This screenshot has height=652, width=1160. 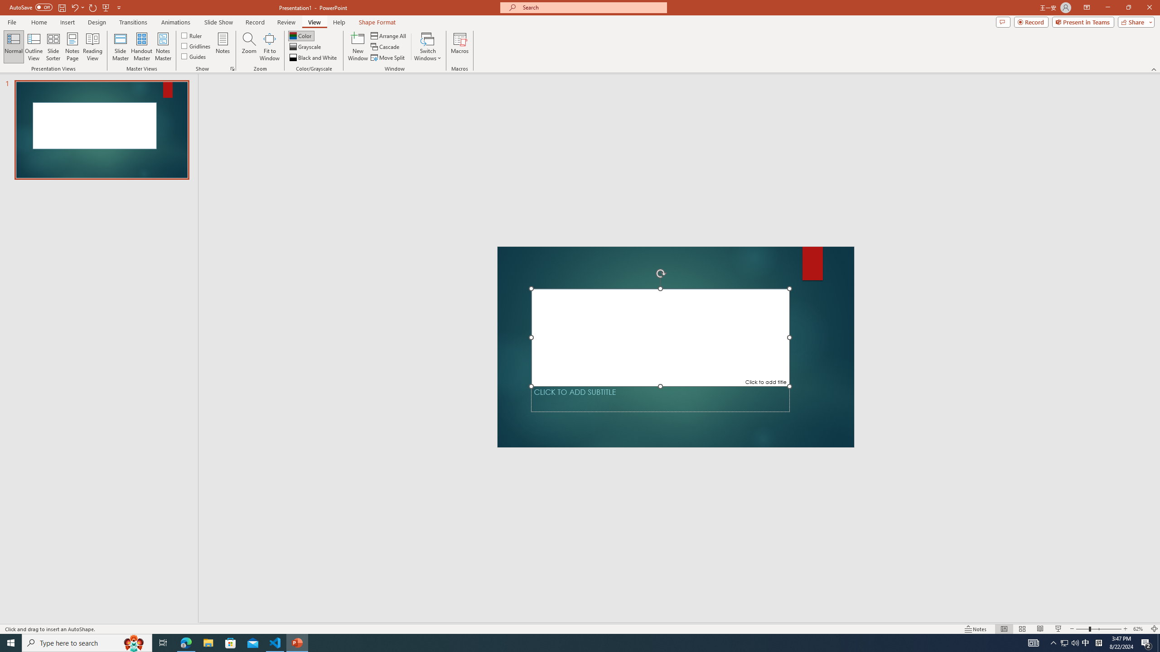 I want to click on Switch Windows, so click(x=428, y=47).